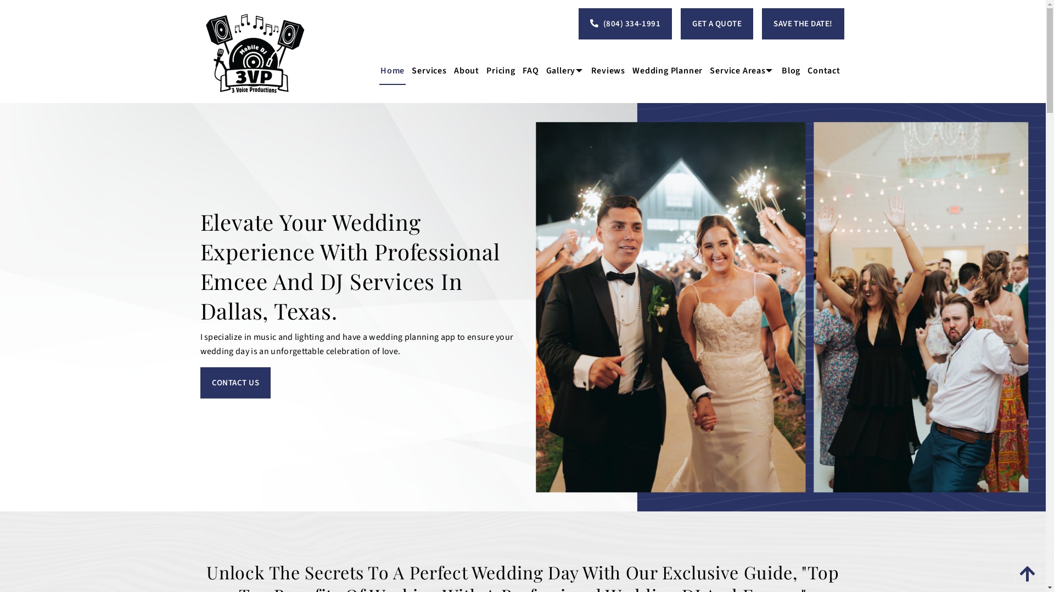  What do you see at coordinates (608, 71) in the screenshot?
I see `Reviews` at bounding box center [608, 71].